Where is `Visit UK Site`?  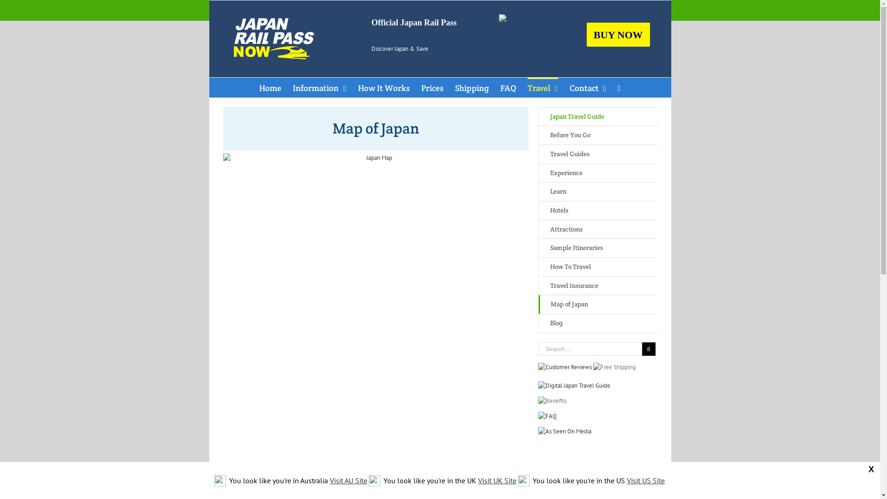
Visit UK Site is located at coordinates (497, 481).